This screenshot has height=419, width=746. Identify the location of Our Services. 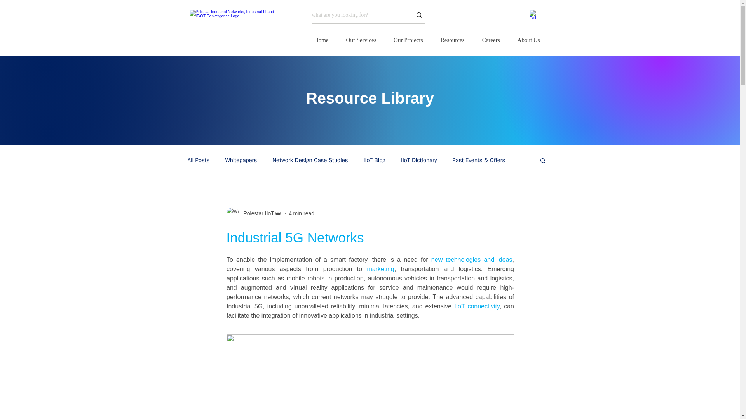
(358, 40).